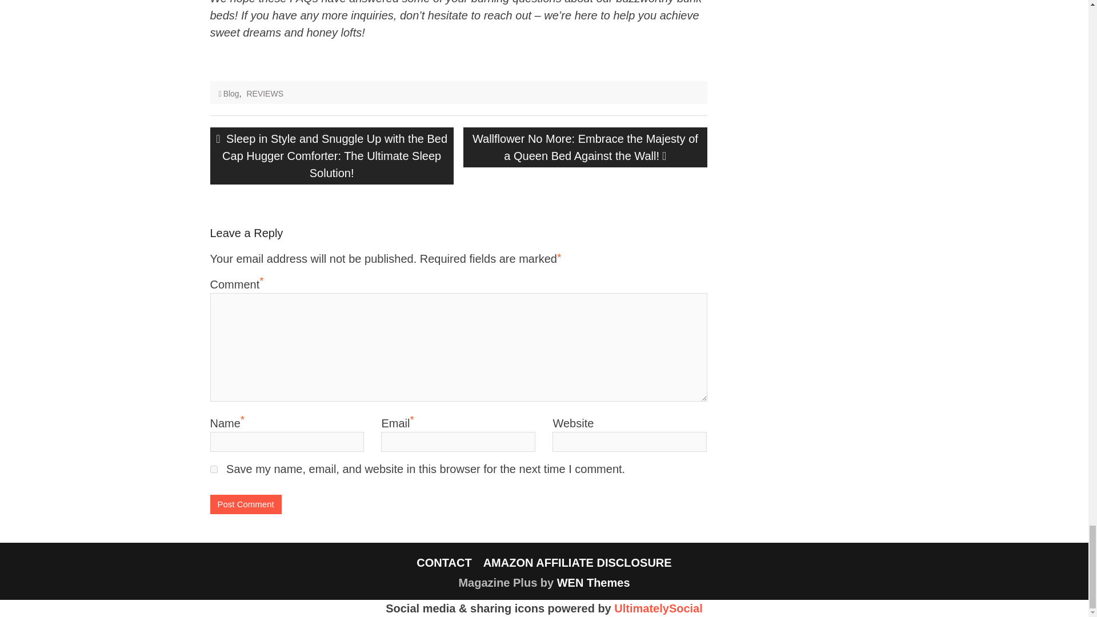  I want to click on Post Comment, so click(246, 504).